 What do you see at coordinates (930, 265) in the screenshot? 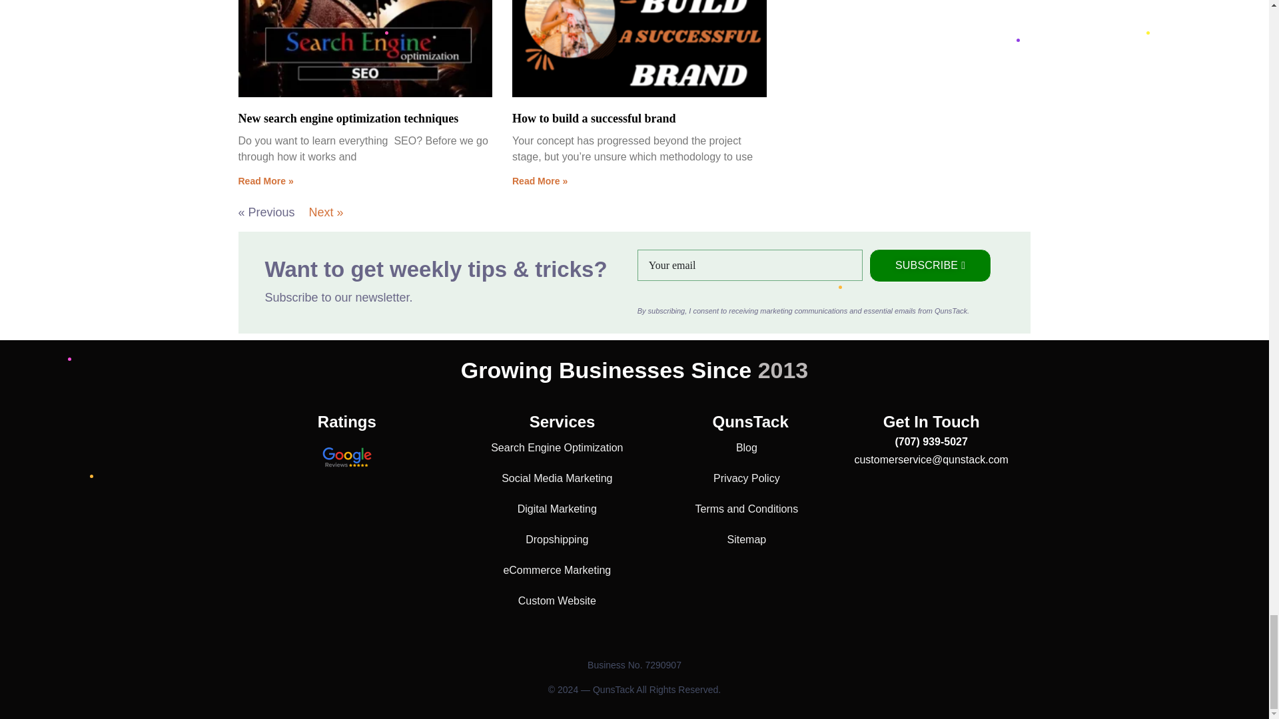
I see `SUBSCRIBE` at bounding box center [930, 265].